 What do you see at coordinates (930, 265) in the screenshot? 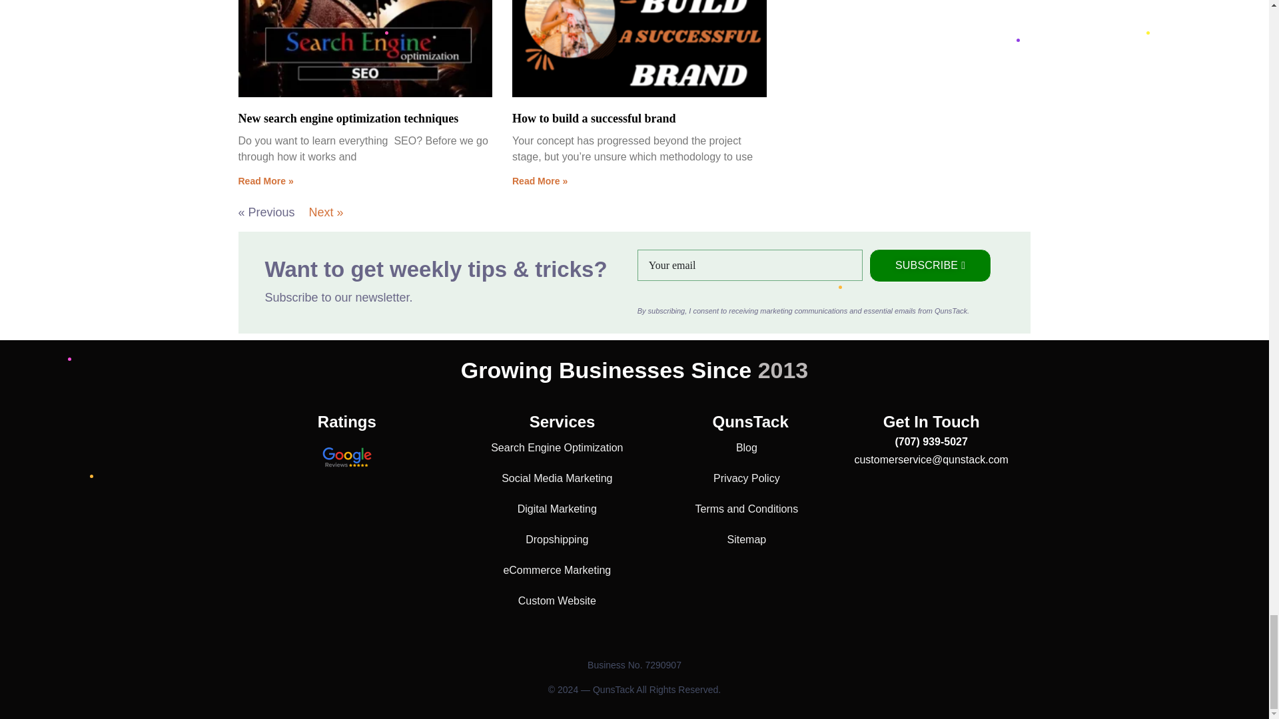
I see `SUBSCRIBE` at bounding box center [930, 265].